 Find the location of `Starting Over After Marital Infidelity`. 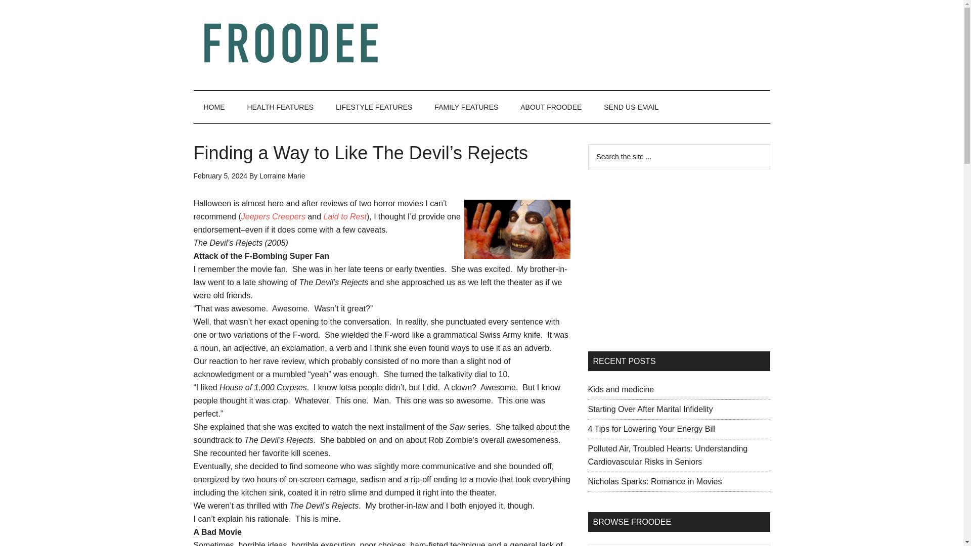

Starting Over After Marital Infidelity is located at coordinates (650, 409).